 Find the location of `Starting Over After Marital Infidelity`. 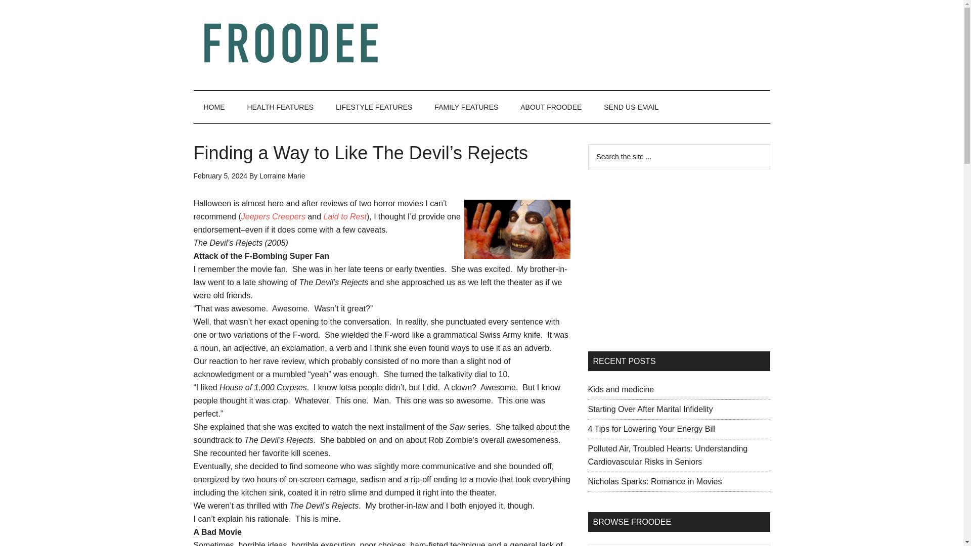

Starting Over After Marital Infidelity is located at coordinates (650, 409).